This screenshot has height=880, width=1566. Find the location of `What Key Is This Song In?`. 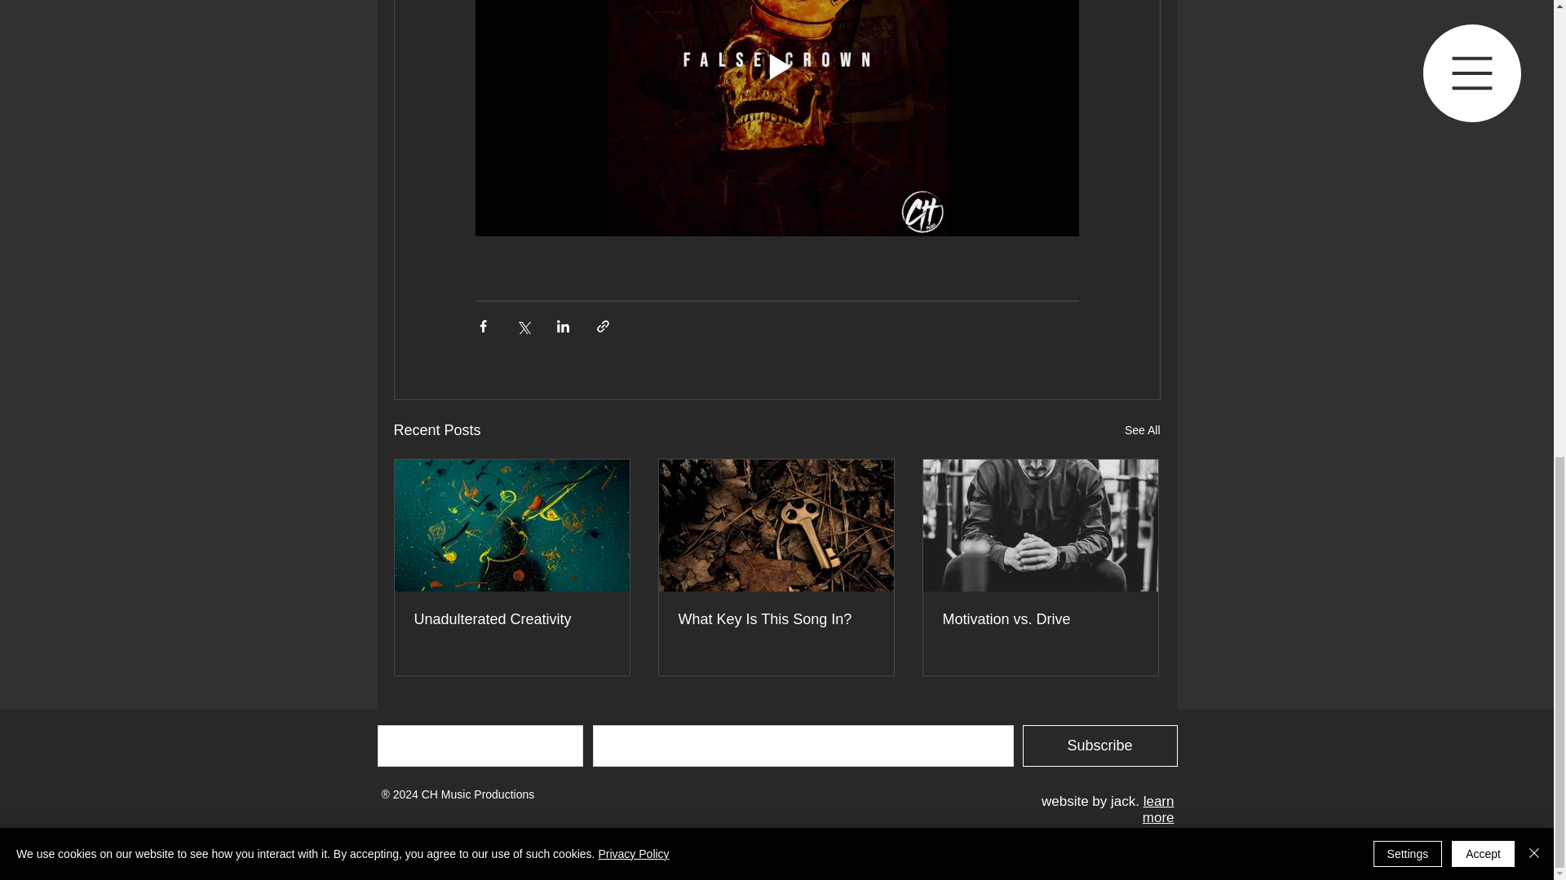

What Key Is This Song In? is located at coordinates (776, 619).